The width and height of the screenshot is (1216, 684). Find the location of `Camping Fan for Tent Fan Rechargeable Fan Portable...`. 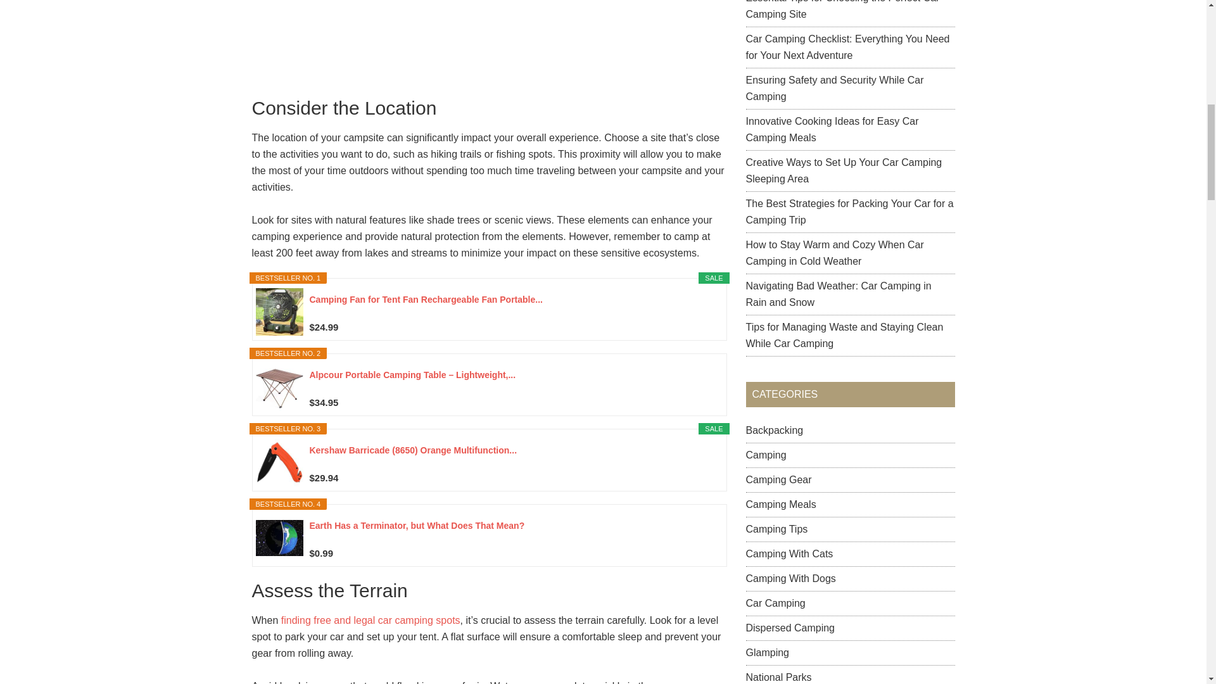

Camping Fan for Tent Fan Rechargeable Fan Portable... is located at coordinates (512, 306).